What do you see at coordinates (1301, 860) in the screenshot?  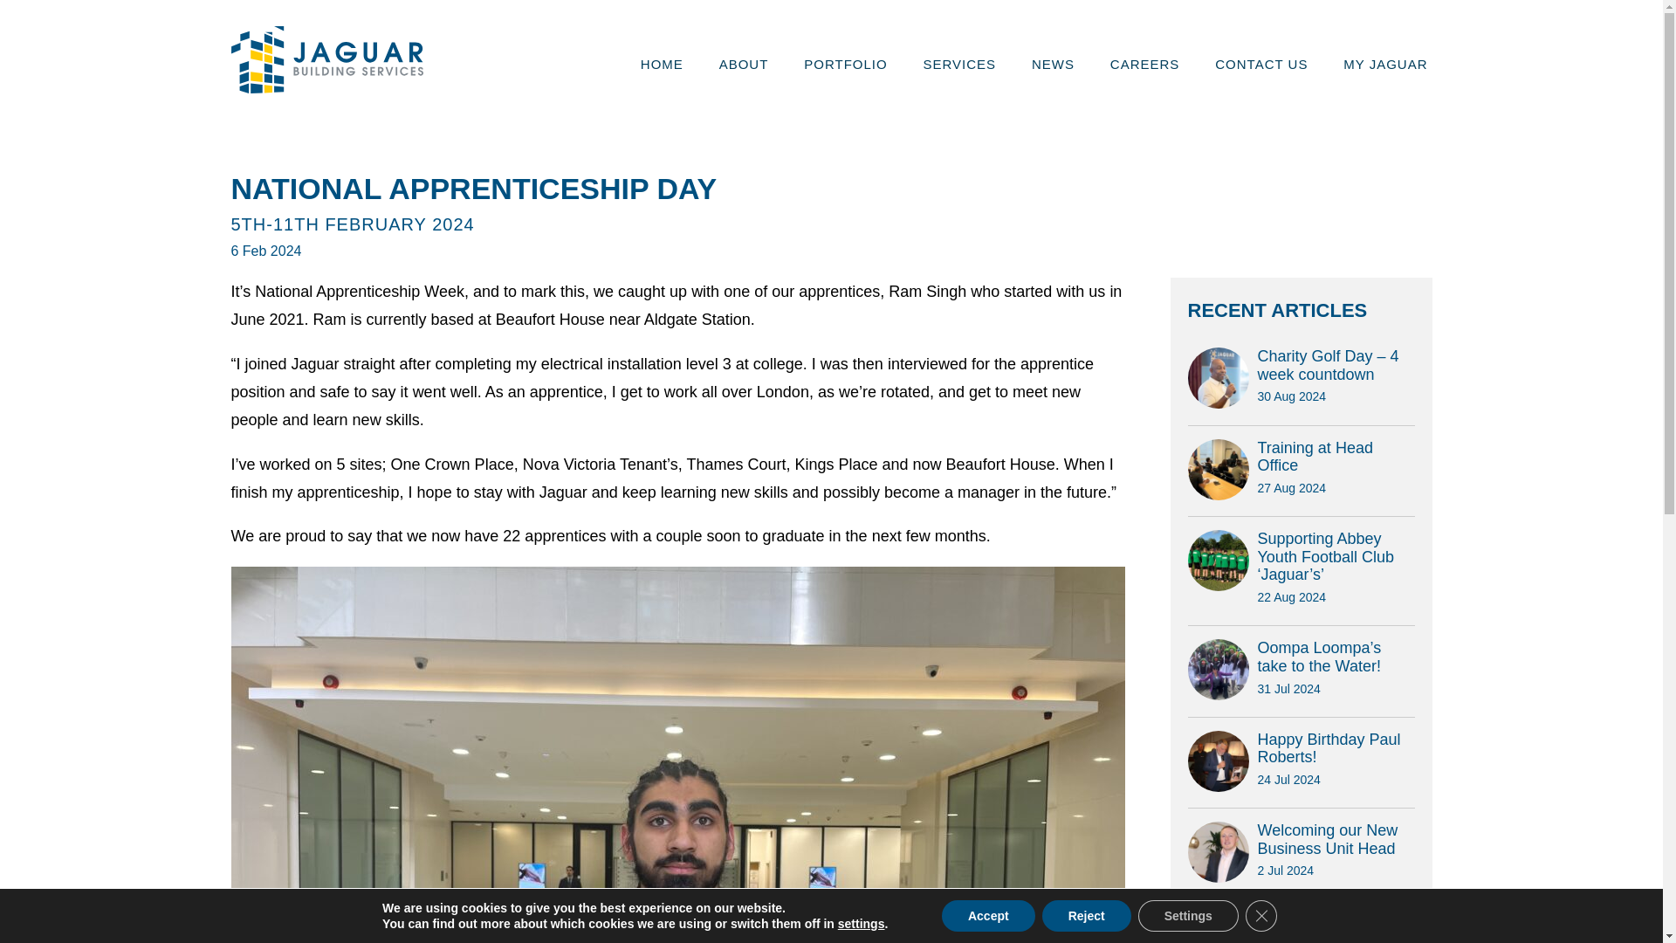 I see `PORTFOLIO` at bounding box center [1301, 860].